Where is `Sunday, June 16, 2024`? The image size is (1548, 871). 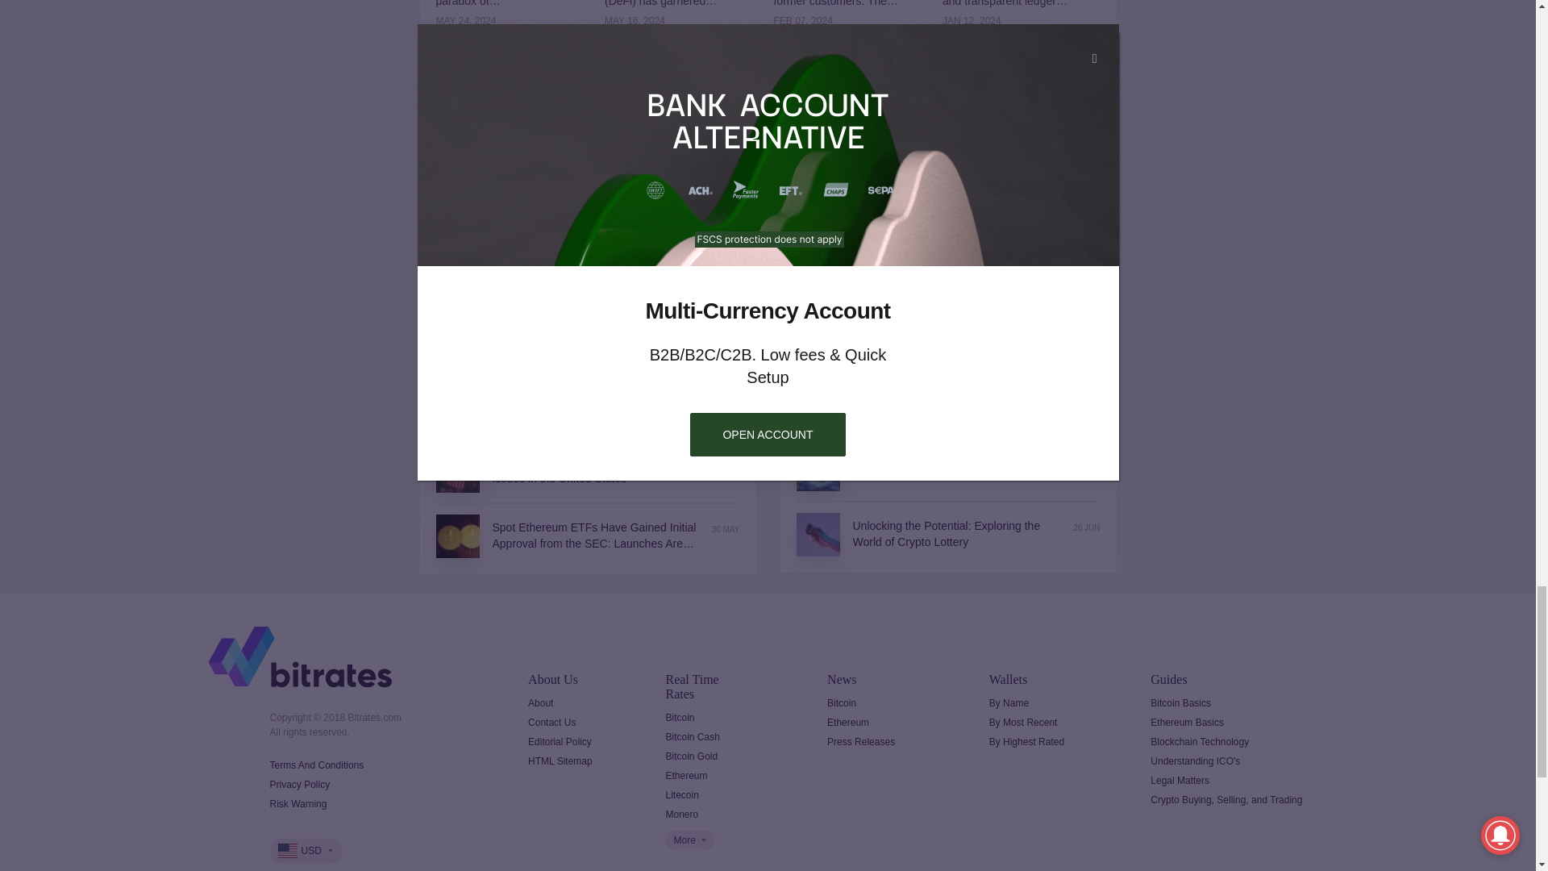 Sunday, June 16, 2024 is located at coordinates (726, 465).